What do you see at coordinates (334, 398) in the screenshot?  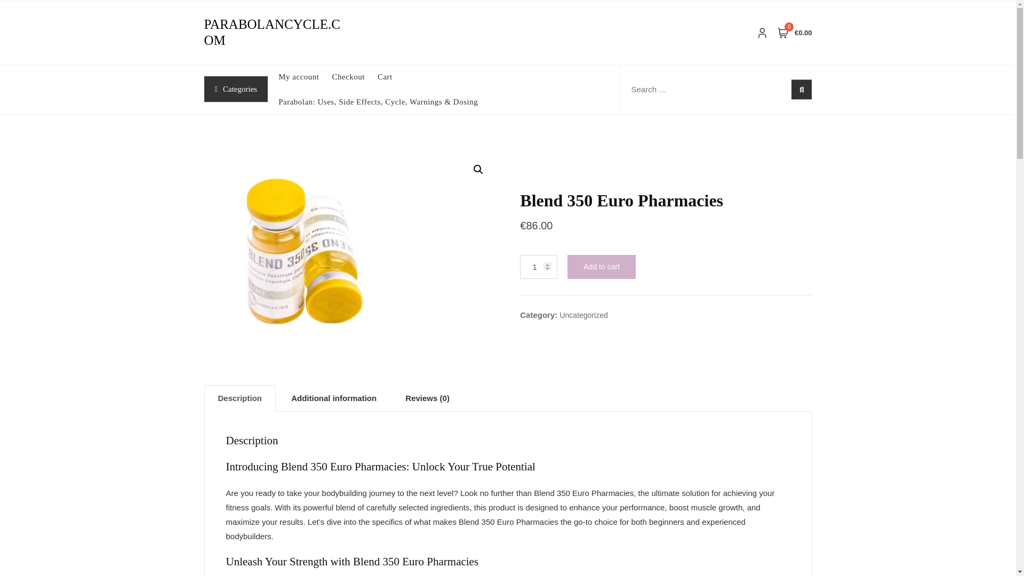 I see `Additional information` at bounding box center [334, 398].